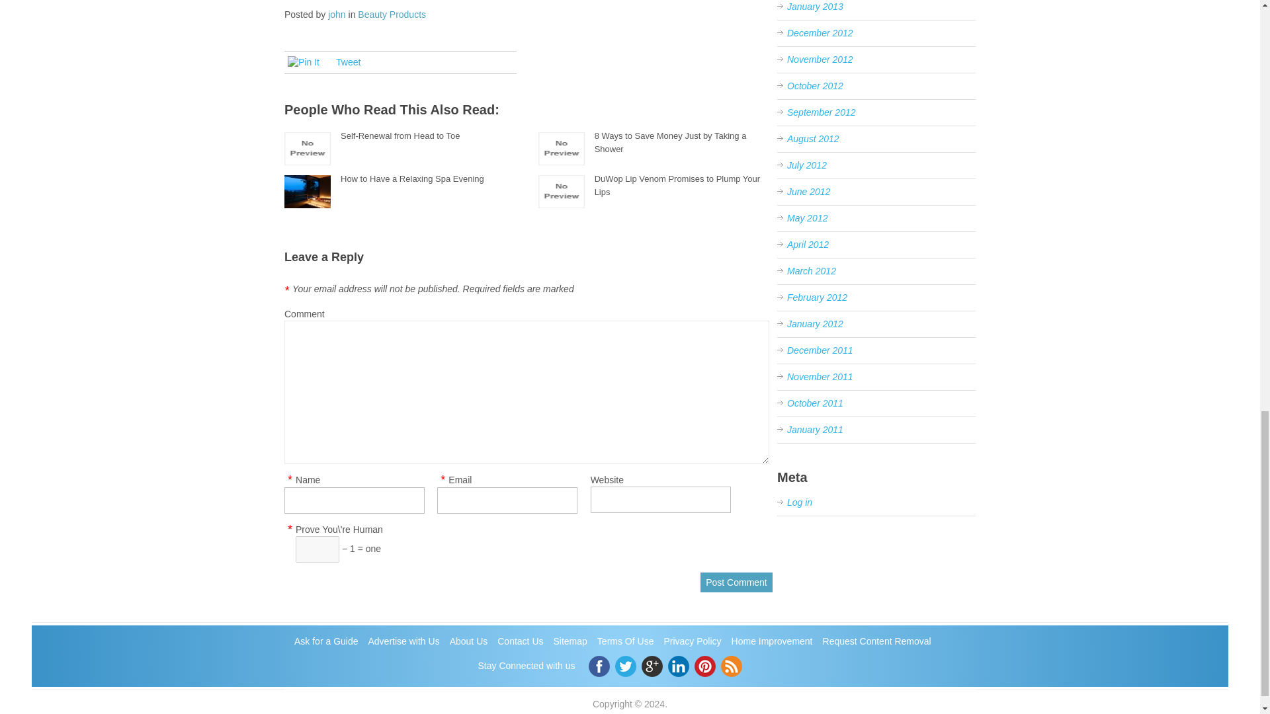  Describe the element at coordinates (392, 15) in the screenshot. I see `Beauty Products` at that location.